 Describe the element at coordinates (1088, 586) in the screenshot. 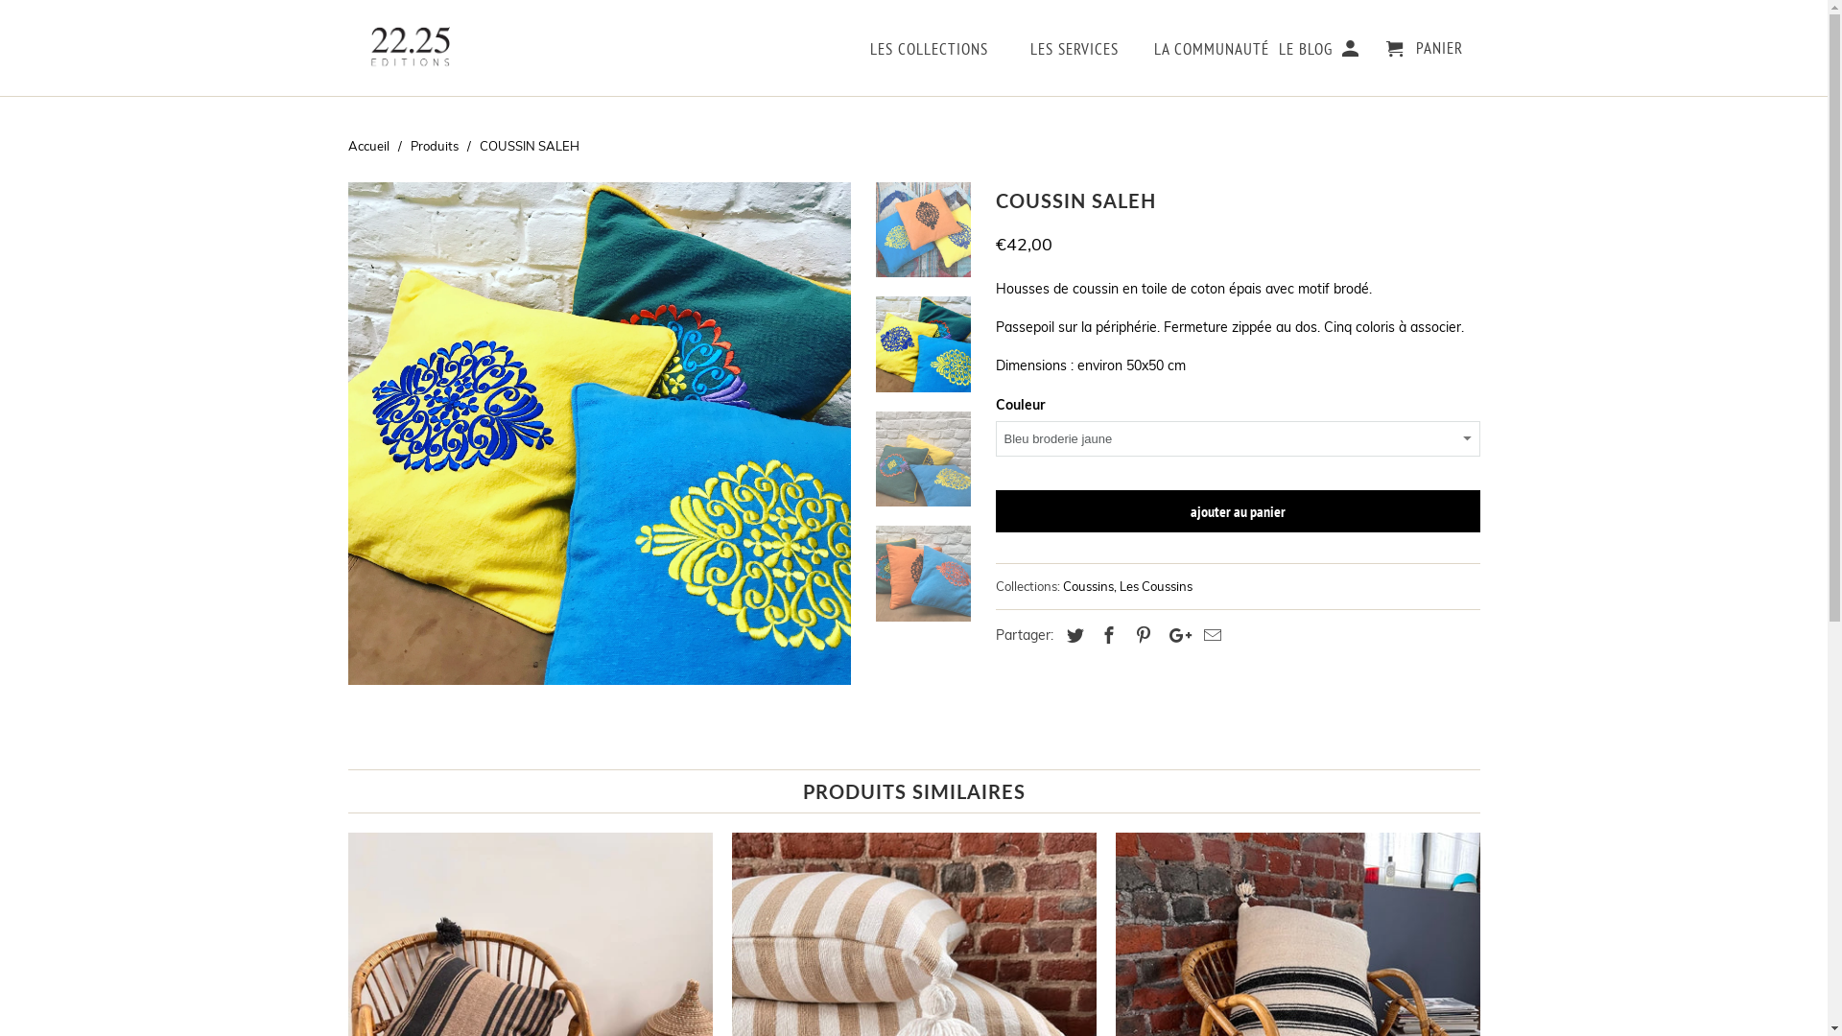

I see `Coussins` at that location.